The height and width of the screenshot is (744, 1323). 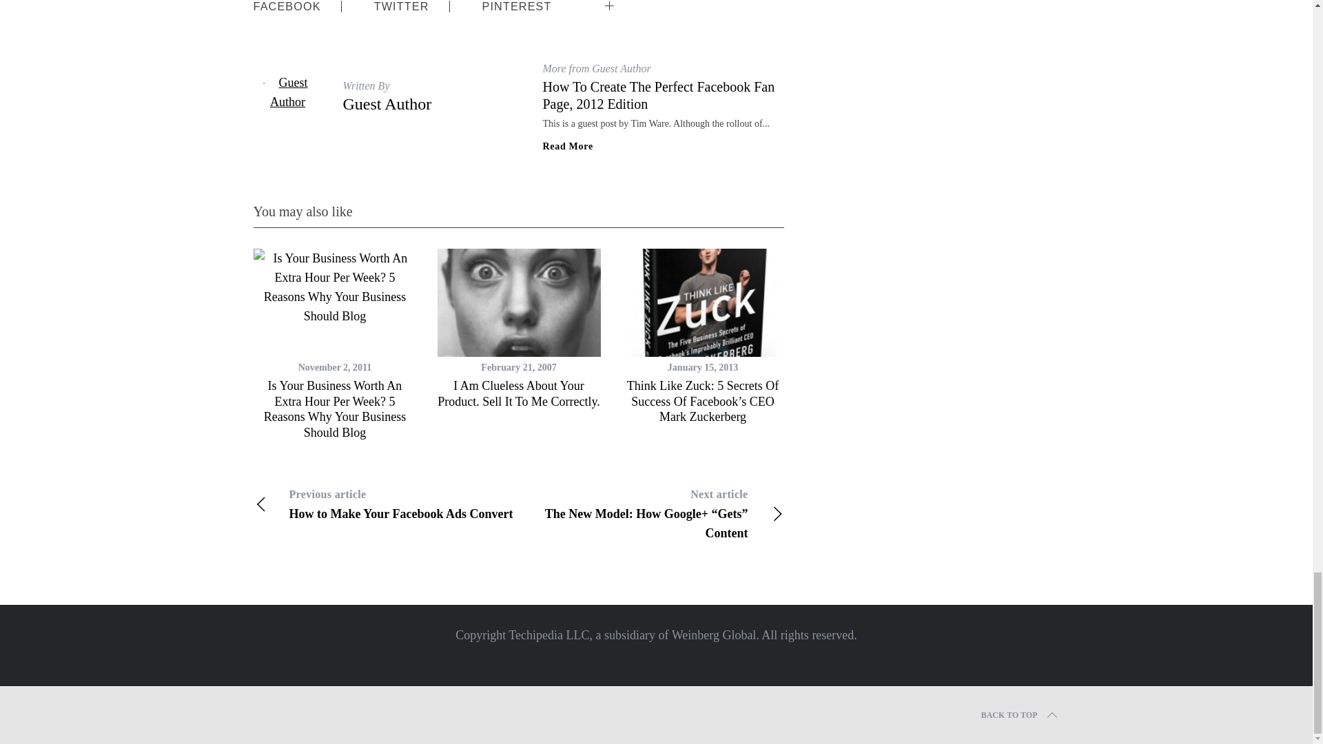 What do you see at coordinates (517, 8) in the screenshot?
I see `Guest Author` at bounding box center [517, 8].